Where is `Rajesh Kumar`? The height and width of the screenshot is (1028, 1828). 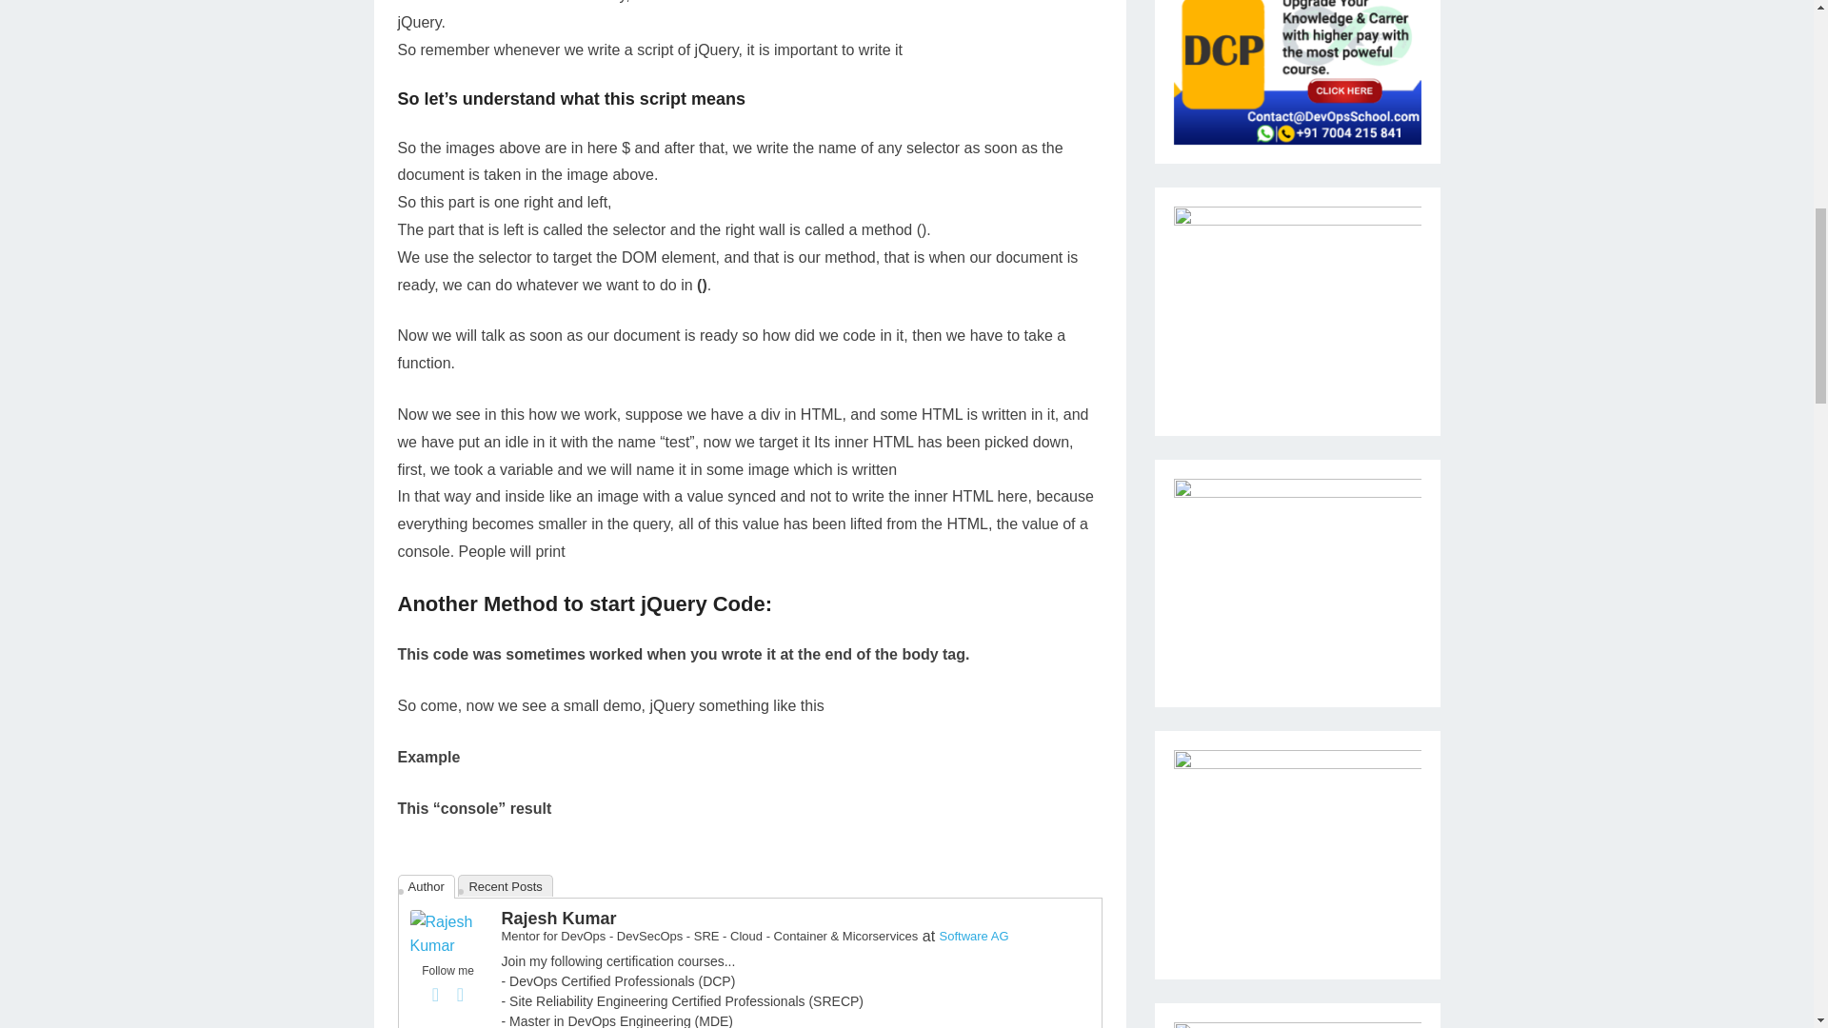 Rajesh Kumar is located at coordinates (558, 918).